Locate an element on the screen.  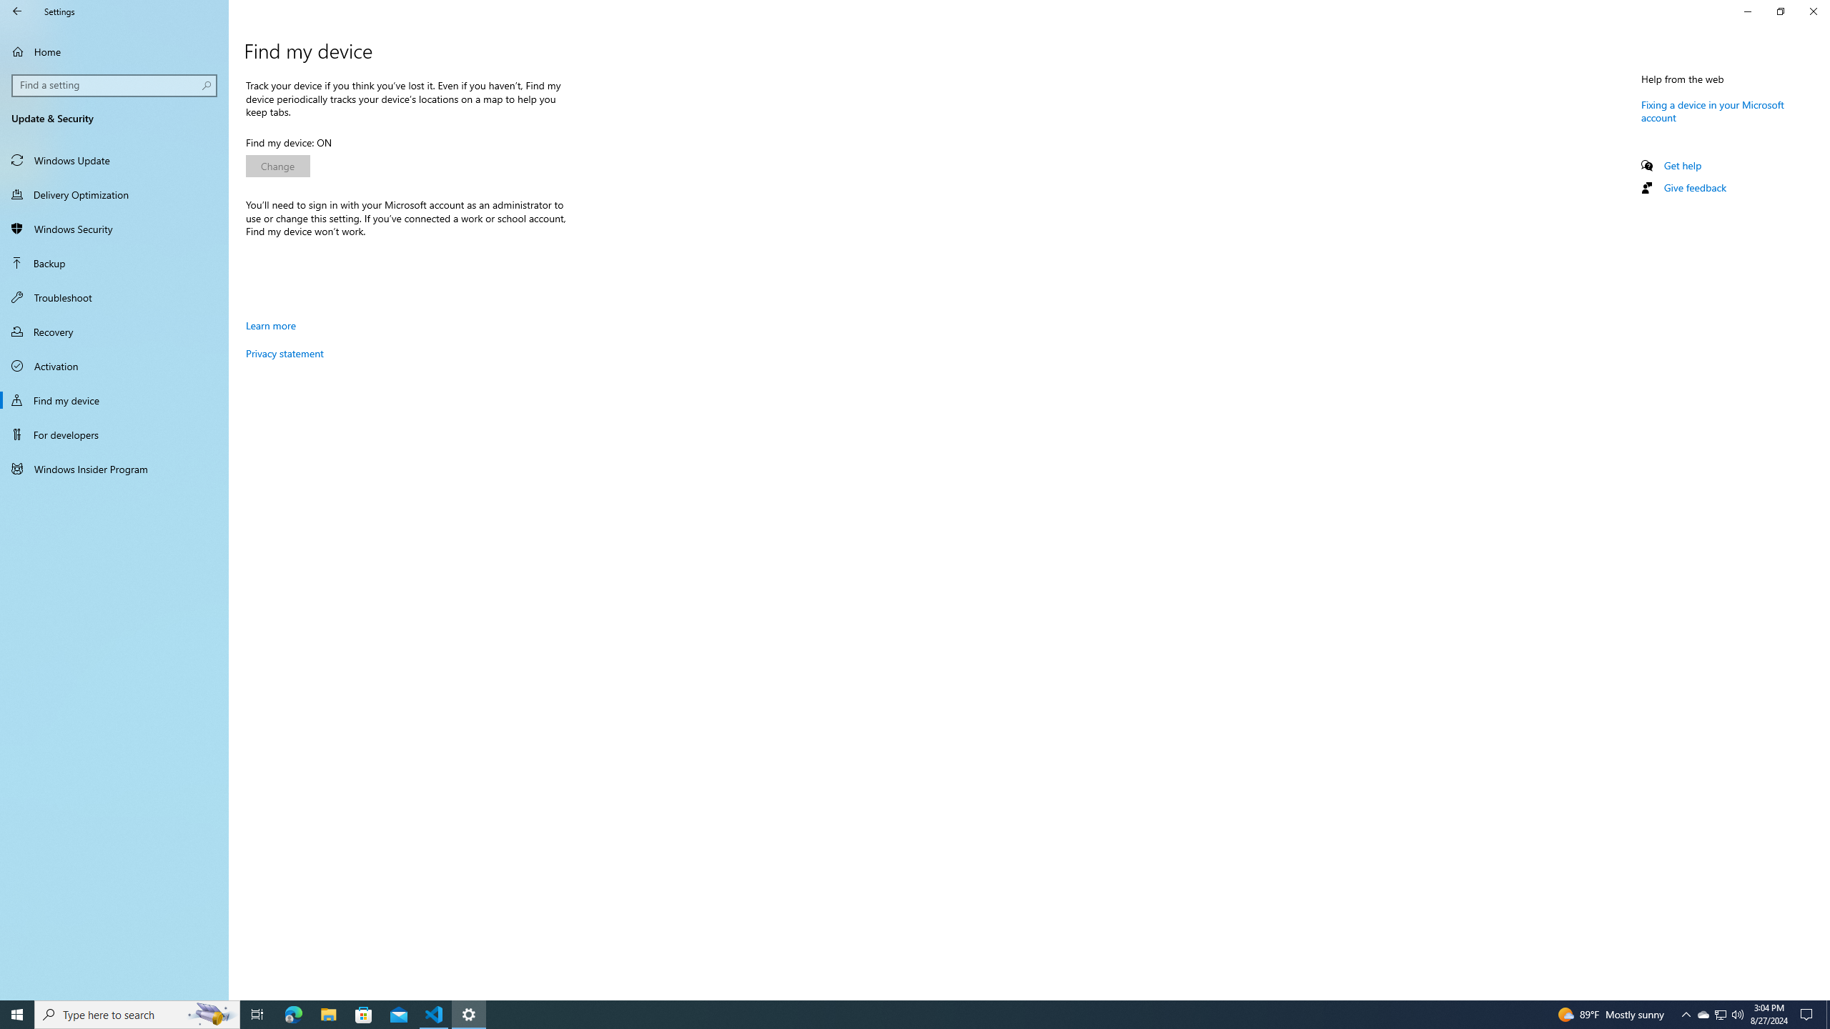
Microsoft Edge is located at coordinates (293, 1015).